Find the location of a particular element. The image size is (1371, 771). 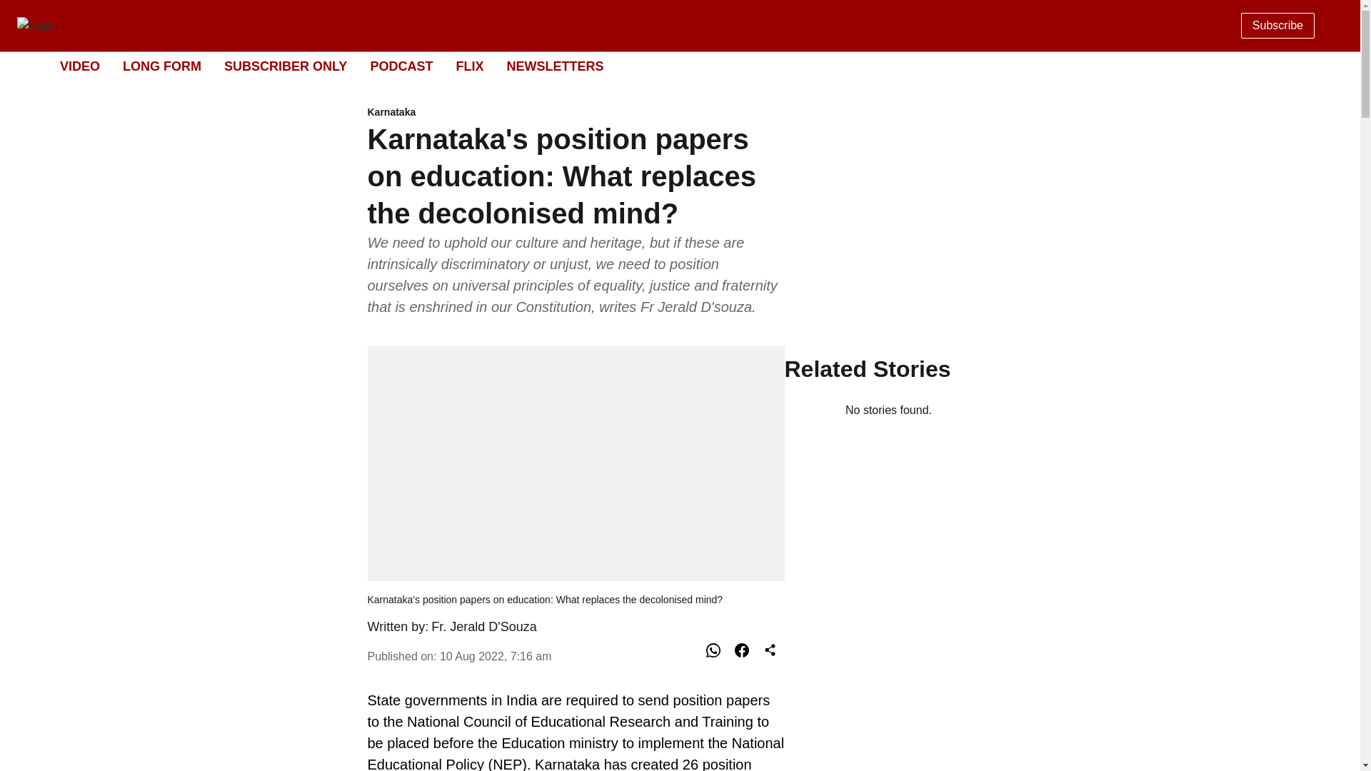

LONG FORM is located at coordinates (162, 66).